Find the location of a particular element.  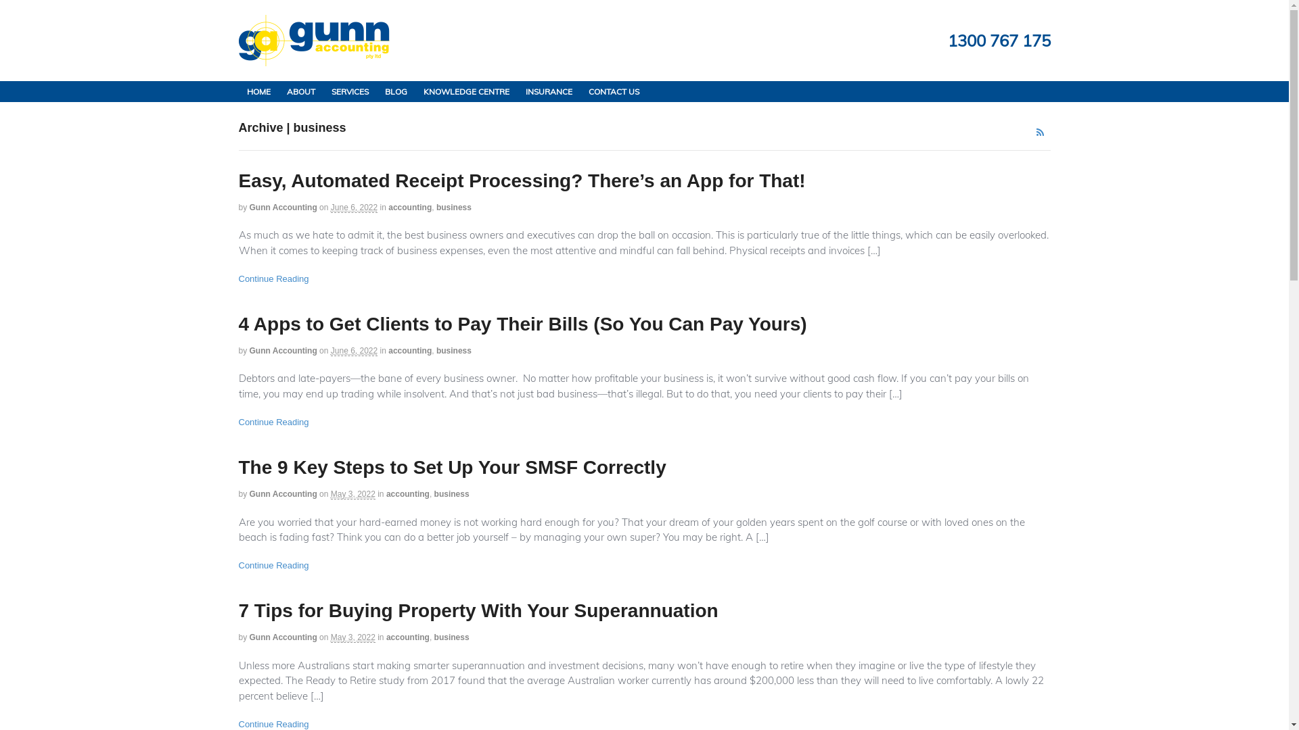

Continue Reading is located at coordinates (273, 725).